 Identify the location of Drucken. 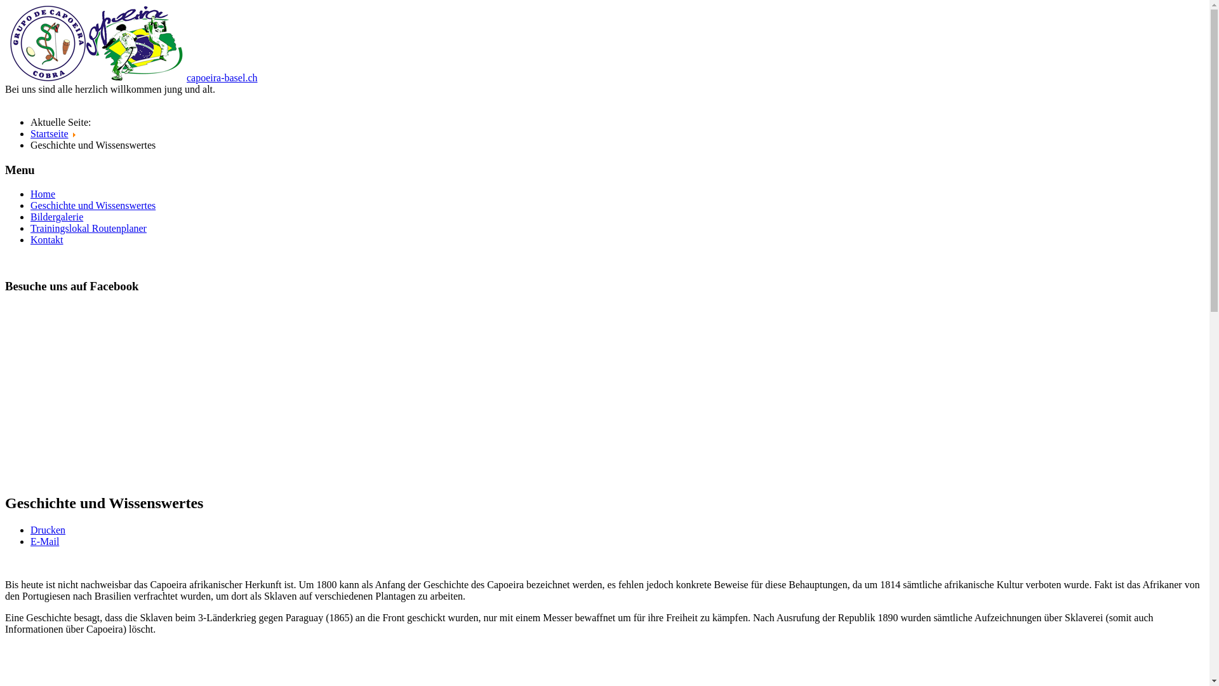
(48, 530).